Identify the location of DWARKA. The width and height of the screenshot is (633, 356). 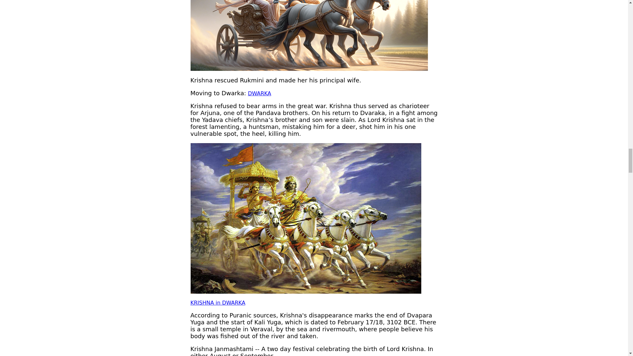
(259, 93).